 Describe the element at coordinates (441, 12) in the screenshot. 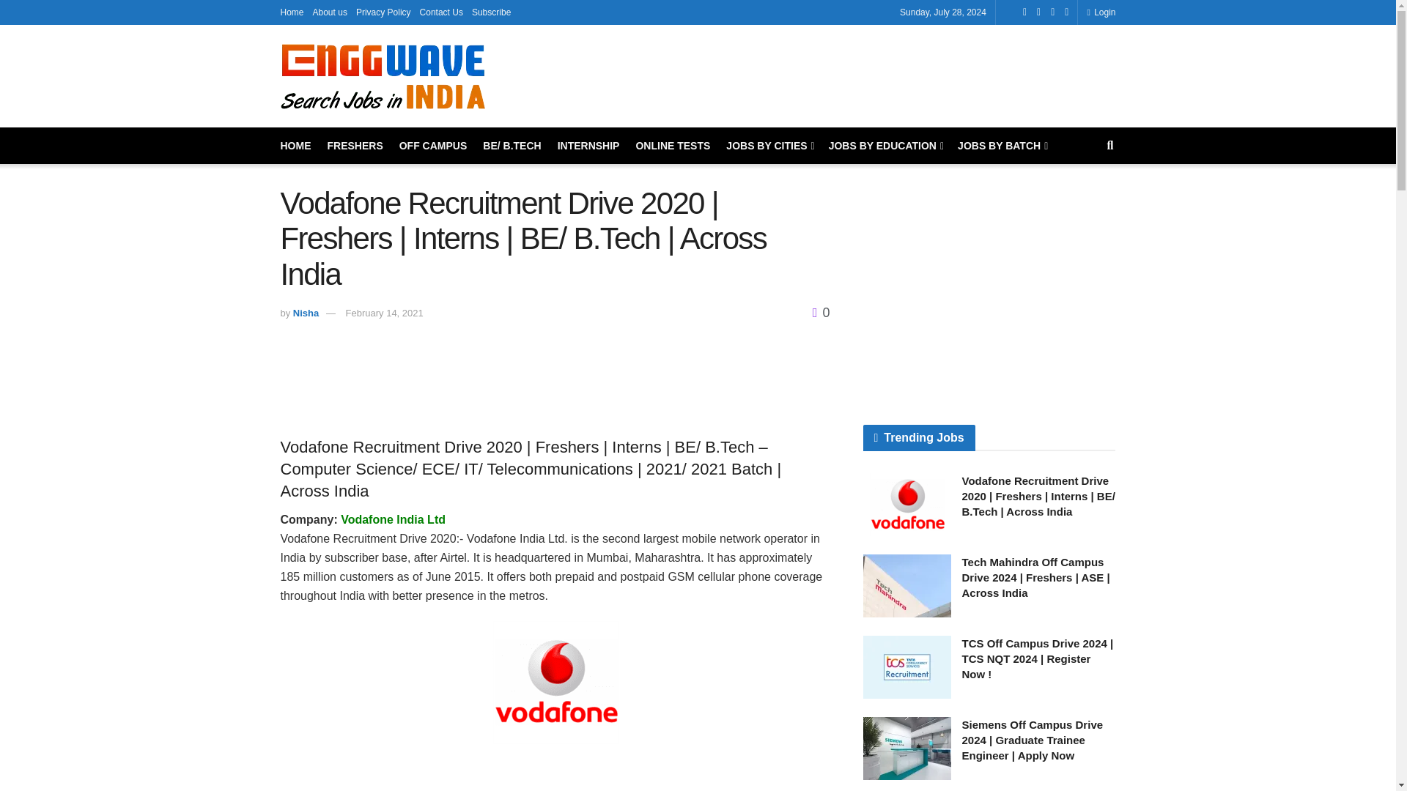

I see `Contact Us` at that location.